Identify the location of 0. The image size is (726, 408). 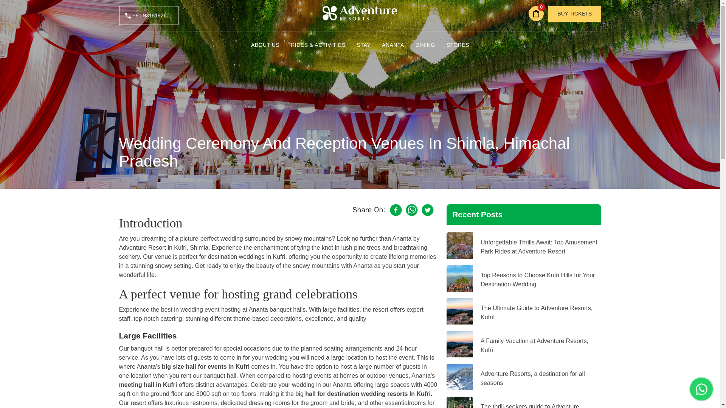
(536, 14).